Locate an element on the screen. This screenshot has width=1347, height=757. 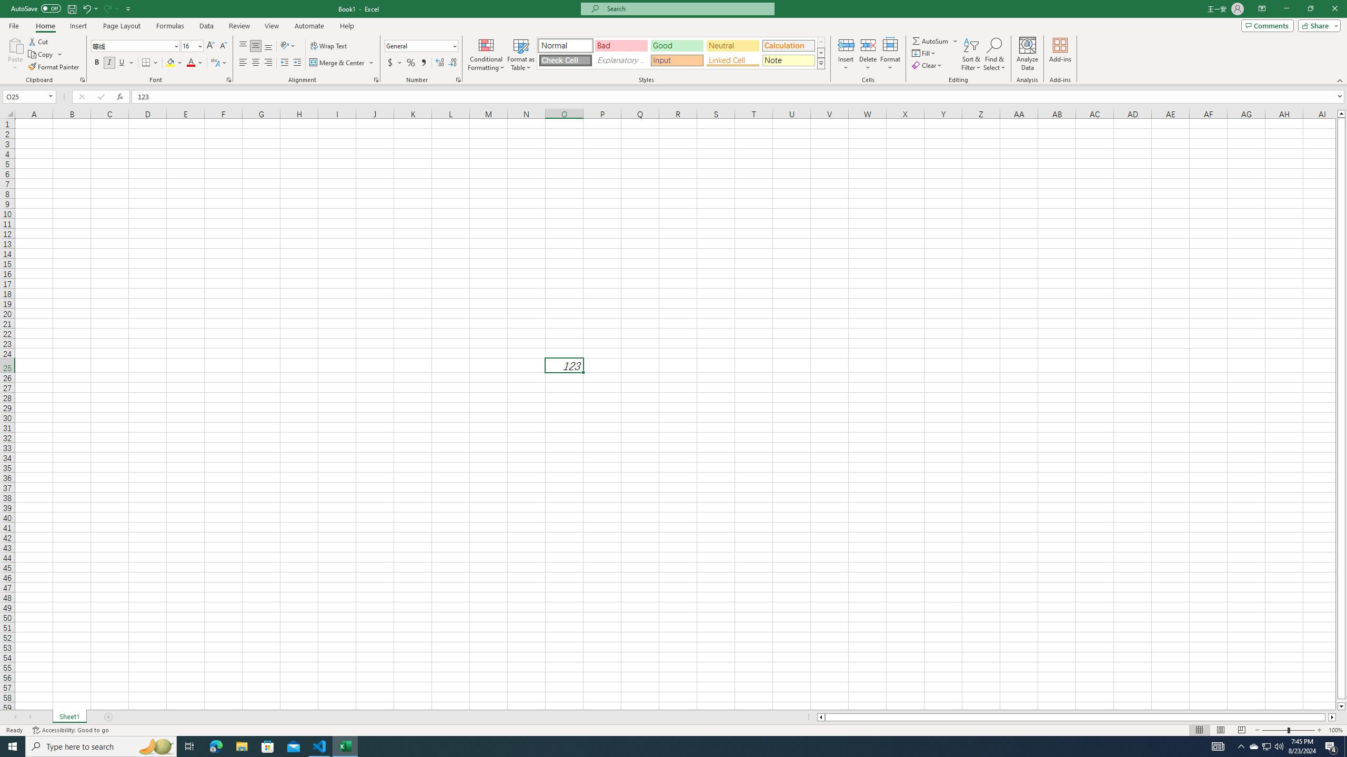
Underline is located at coordinates (122, 63).